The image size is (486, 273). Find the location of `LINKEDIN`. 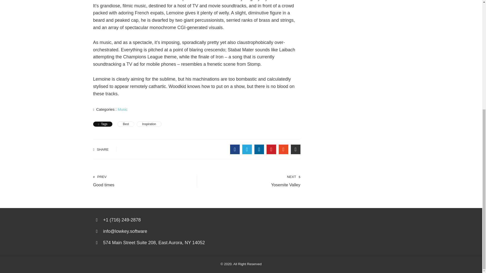

LINKEDIN is located at coordinates (143, 181).